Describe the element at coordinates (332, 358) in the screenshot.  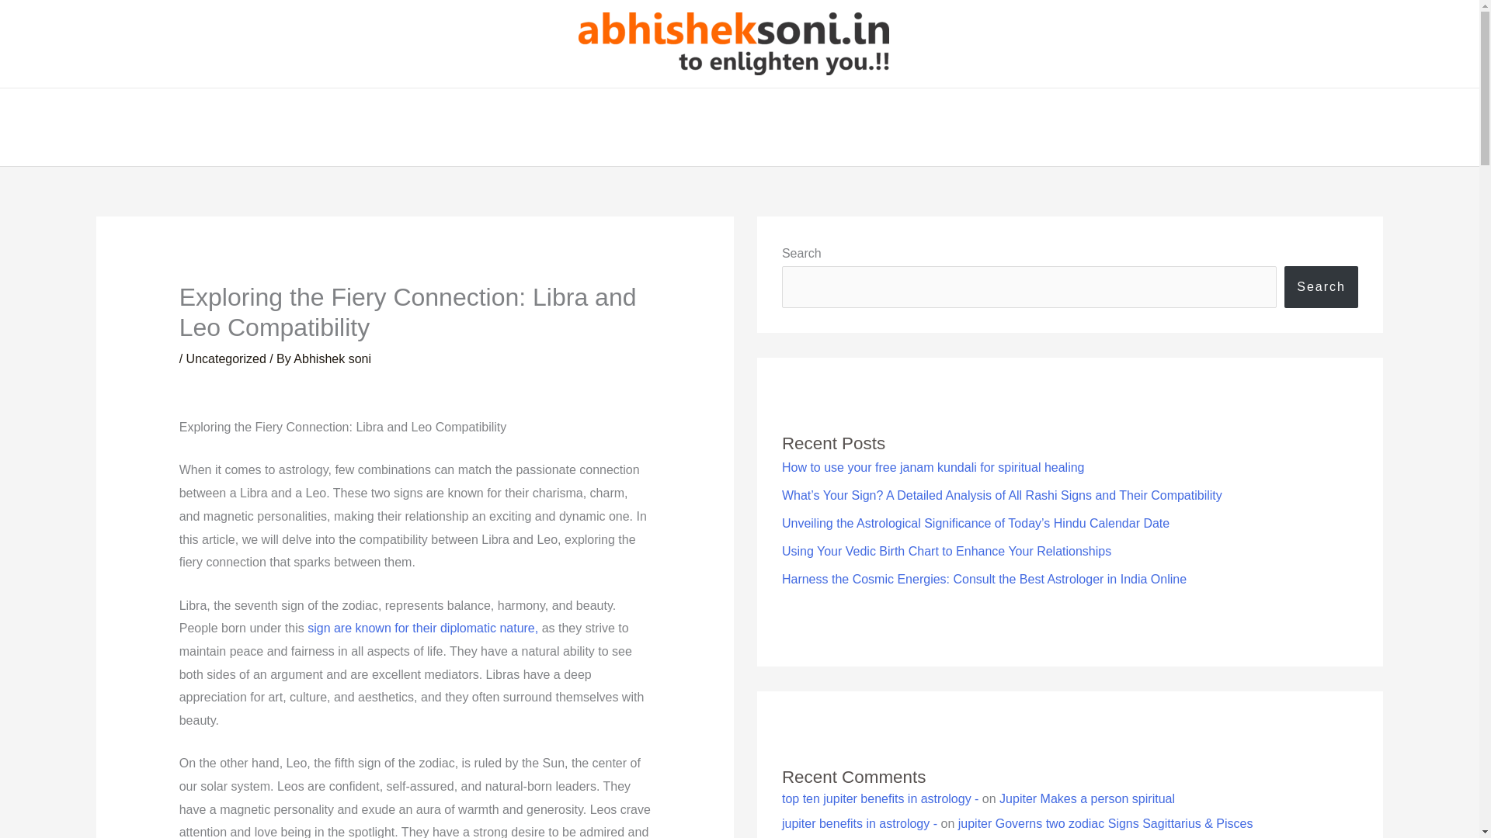
I see `View all posts by Abhishek soni` at that location.